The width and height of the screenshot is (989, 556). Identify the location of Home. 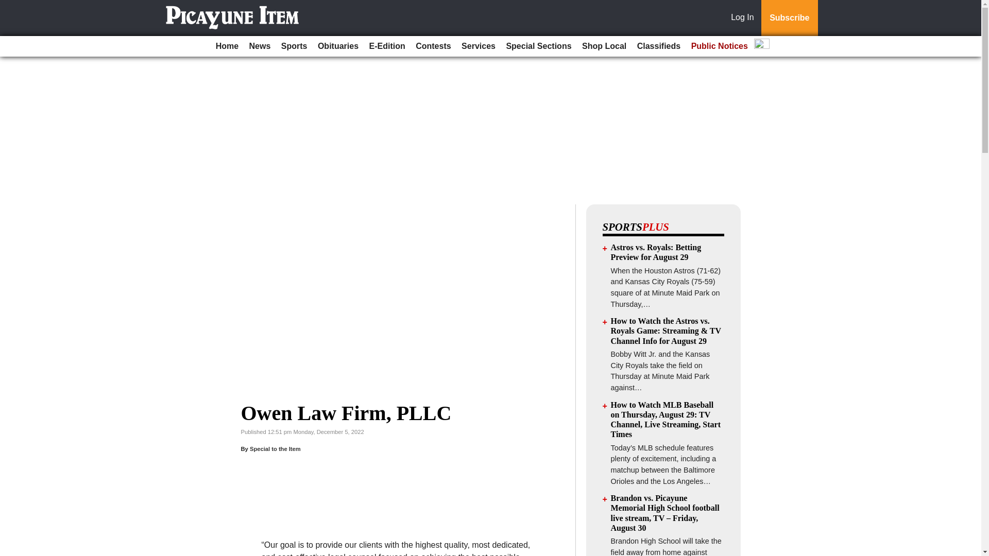
(227, 46).